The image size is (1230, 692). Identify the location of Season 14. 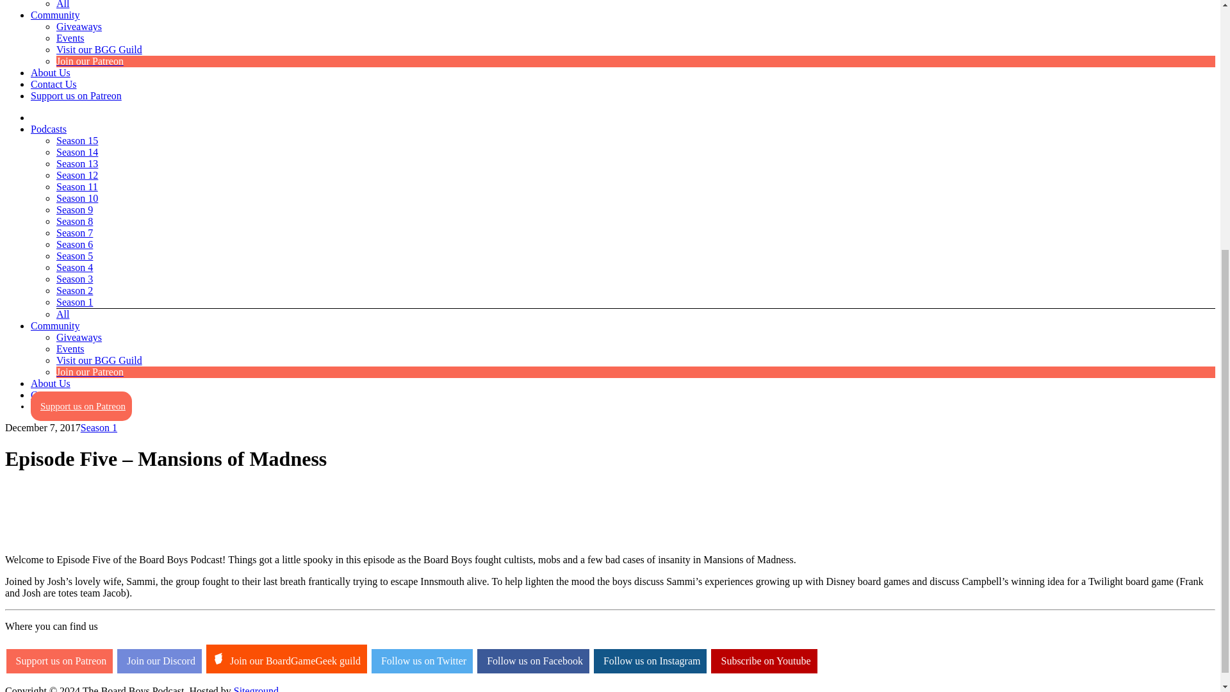
(77, 152).